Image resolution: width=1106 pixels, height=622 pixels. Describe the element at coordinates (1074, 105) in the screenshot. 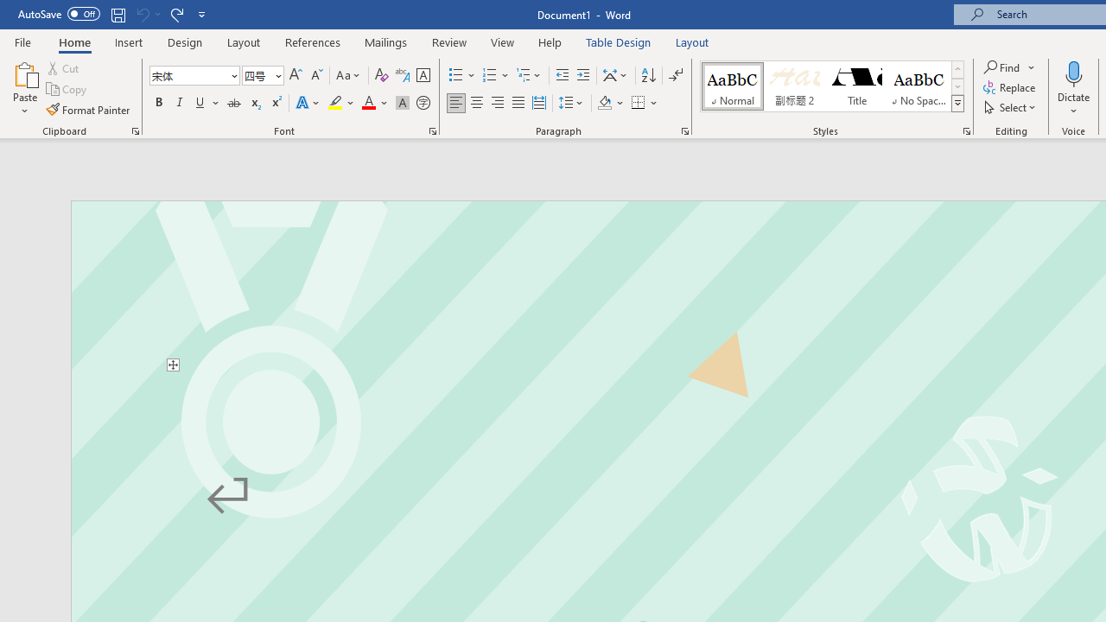

I see `More Options` at that location.